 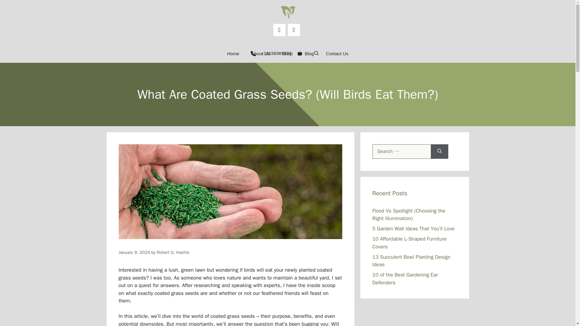 I want to click on View your shopping cart, so click(x=300, y=54).